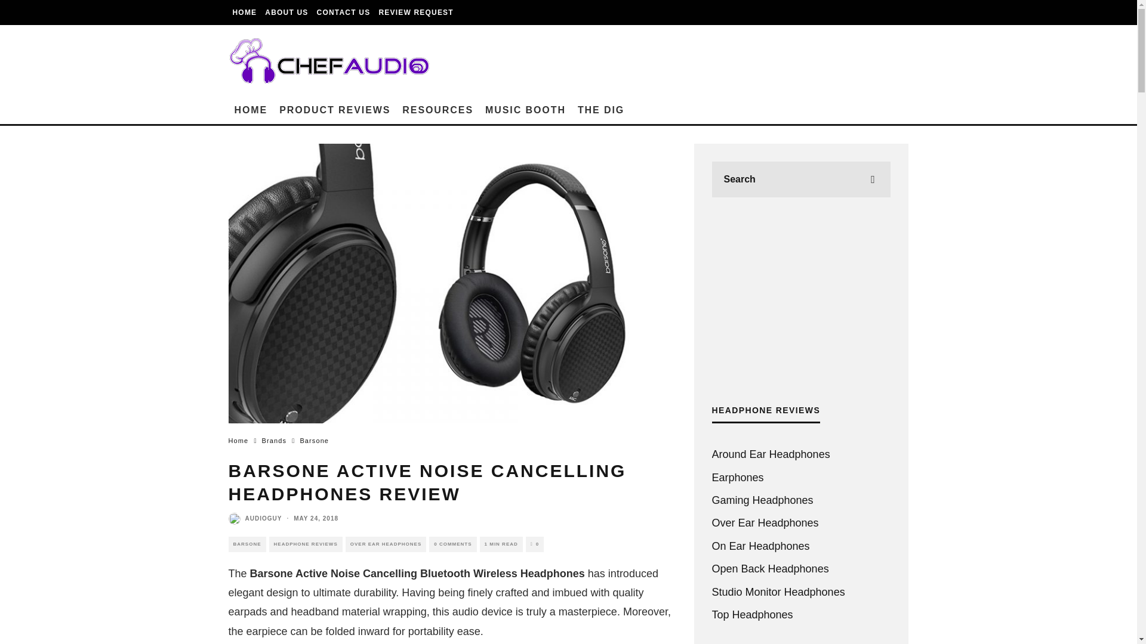 The height and width of the screenshot is (644, 1146). I want to click on HOME, so click(251, 110).